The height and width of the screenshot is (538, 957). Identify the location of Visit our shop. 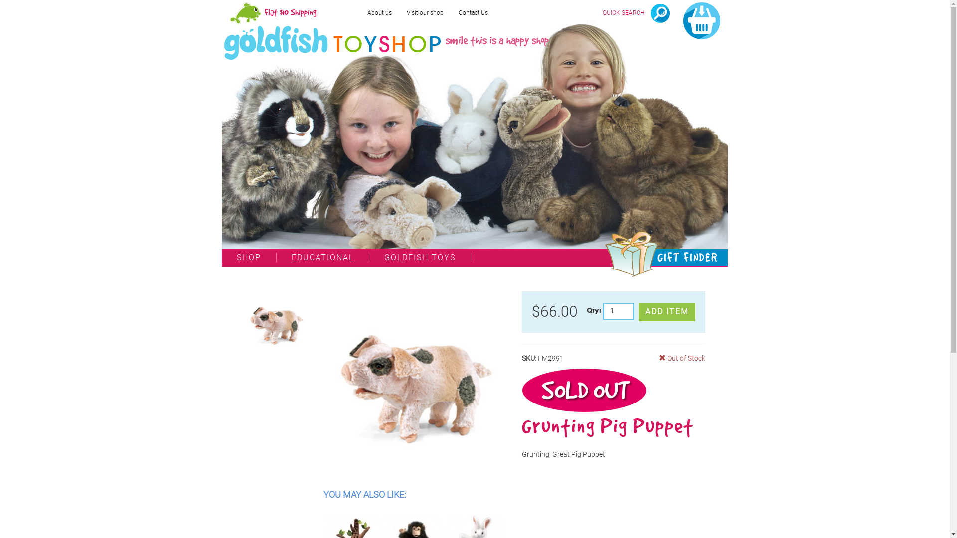
(425, 13).